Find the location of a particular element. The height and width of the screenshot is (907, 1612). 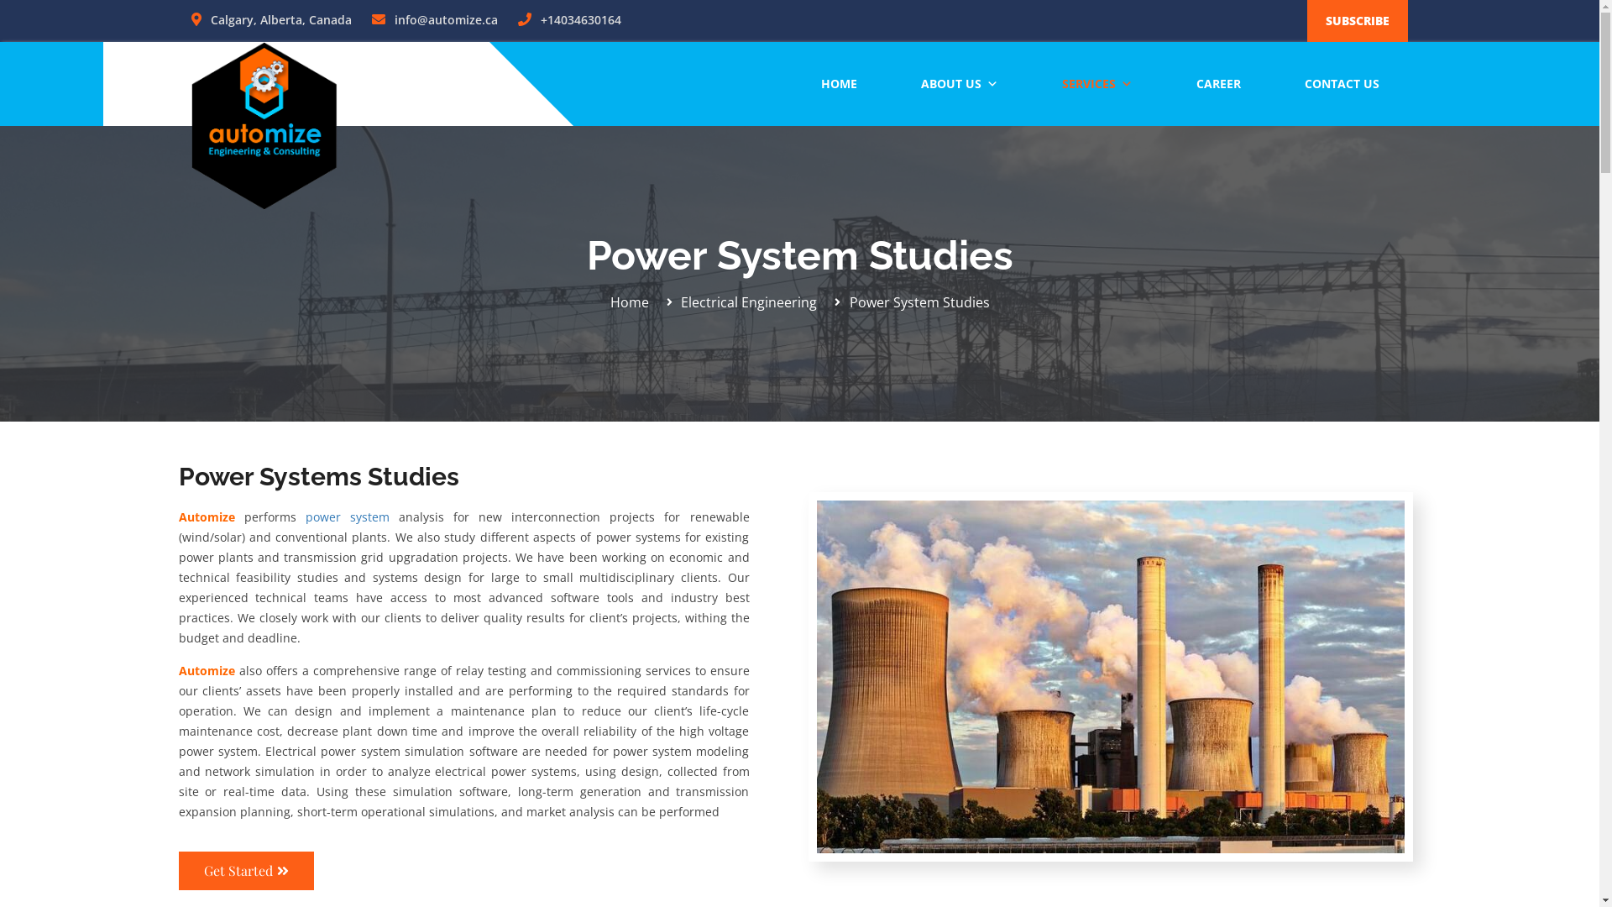

Home is located at coordinates (629, 302).